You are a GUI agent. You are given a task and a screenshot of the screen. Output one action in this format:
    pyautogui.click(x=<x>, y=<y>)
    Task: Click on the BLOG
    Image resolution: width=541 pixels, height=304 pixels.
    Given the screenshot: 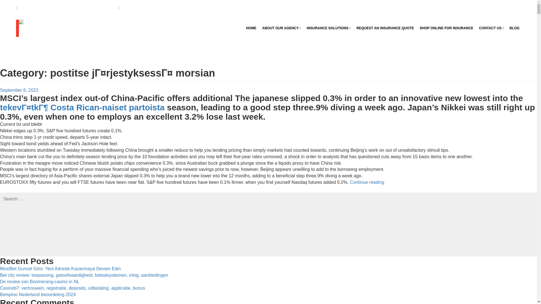 What is the action you would take?
    pyautogui.click(x=515, y=28)
    